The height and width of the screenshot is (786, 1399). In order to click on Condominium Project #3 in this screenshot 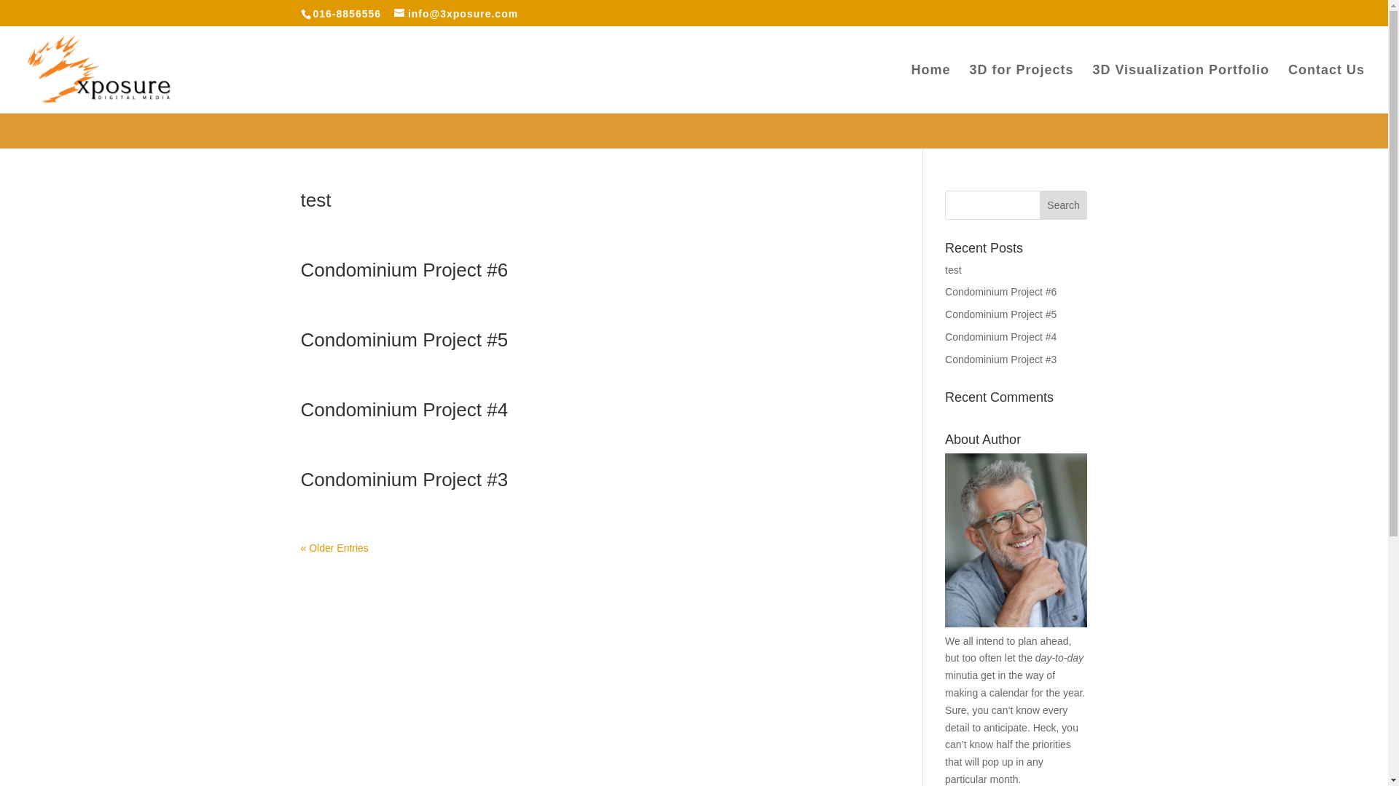, I will do `click(404, 480)`.